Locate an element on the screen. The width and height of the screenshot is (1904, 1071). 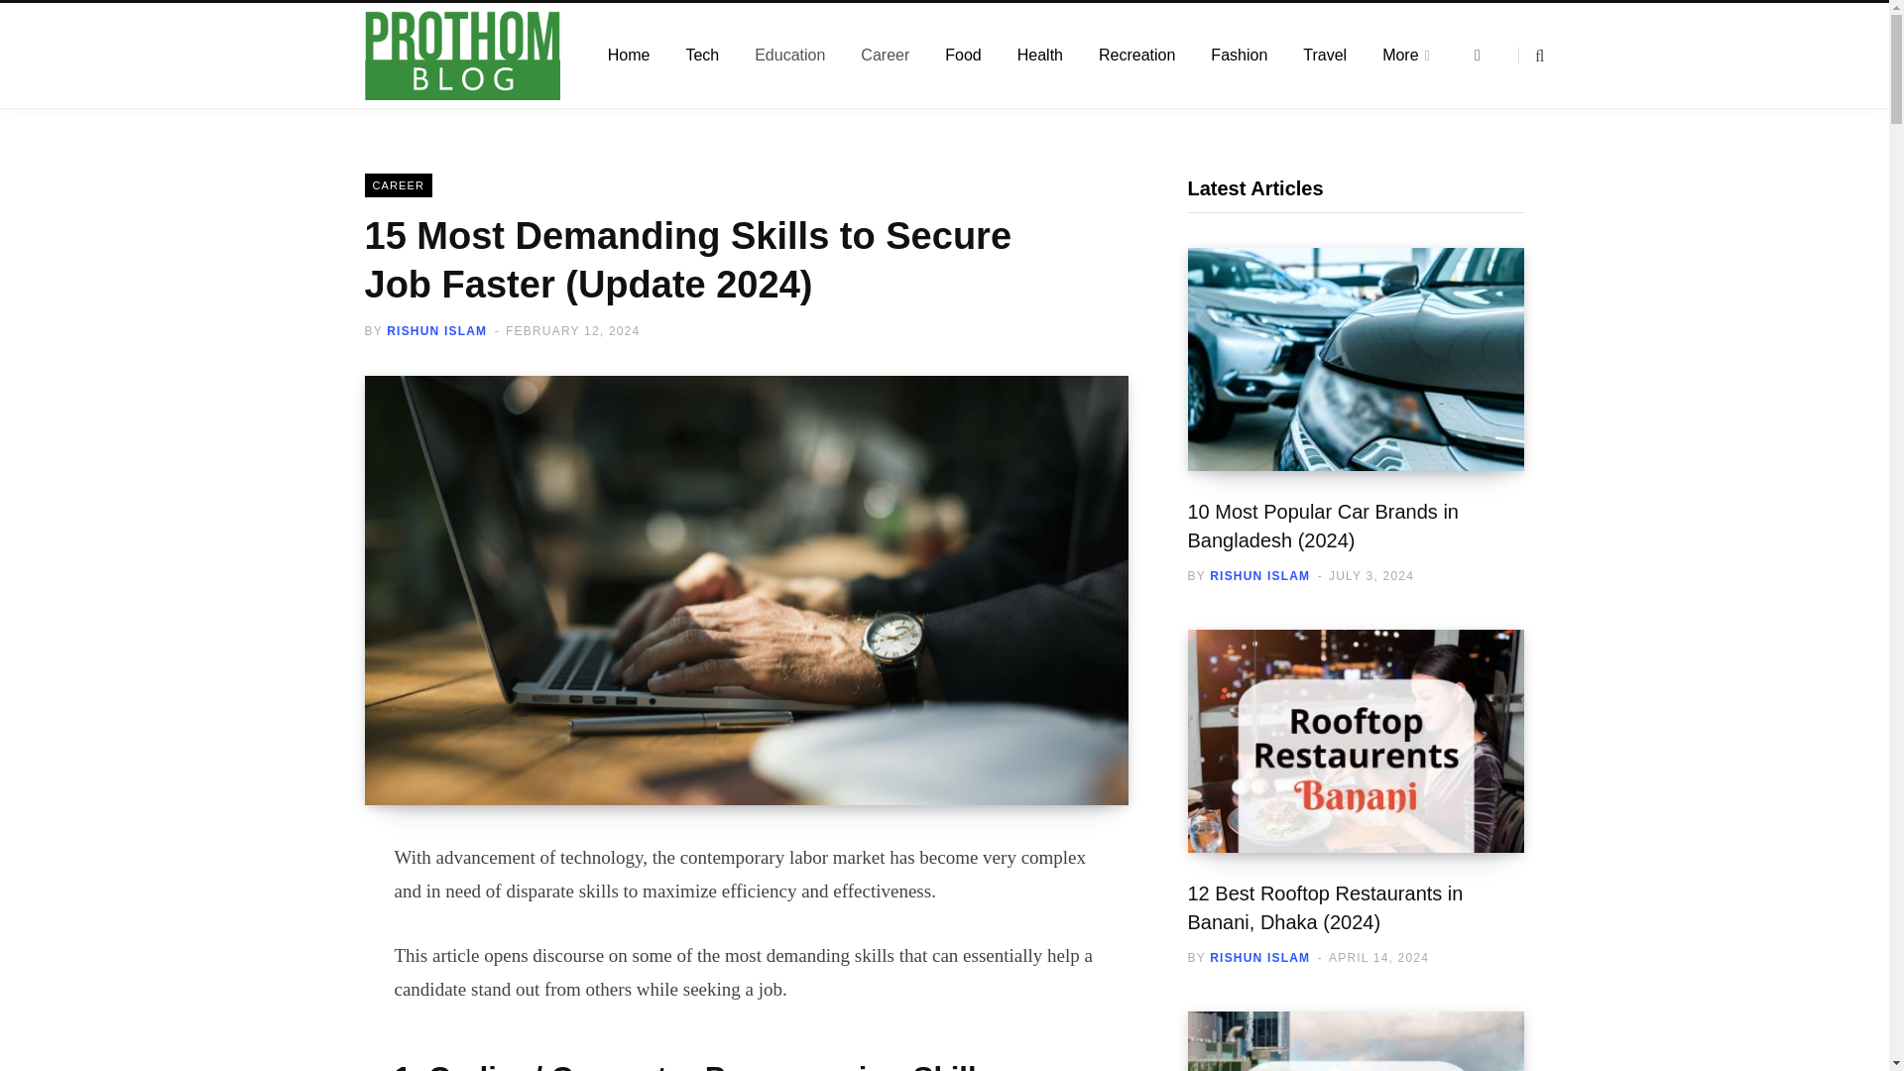
Fashion is located at coordinates (1240, 55).